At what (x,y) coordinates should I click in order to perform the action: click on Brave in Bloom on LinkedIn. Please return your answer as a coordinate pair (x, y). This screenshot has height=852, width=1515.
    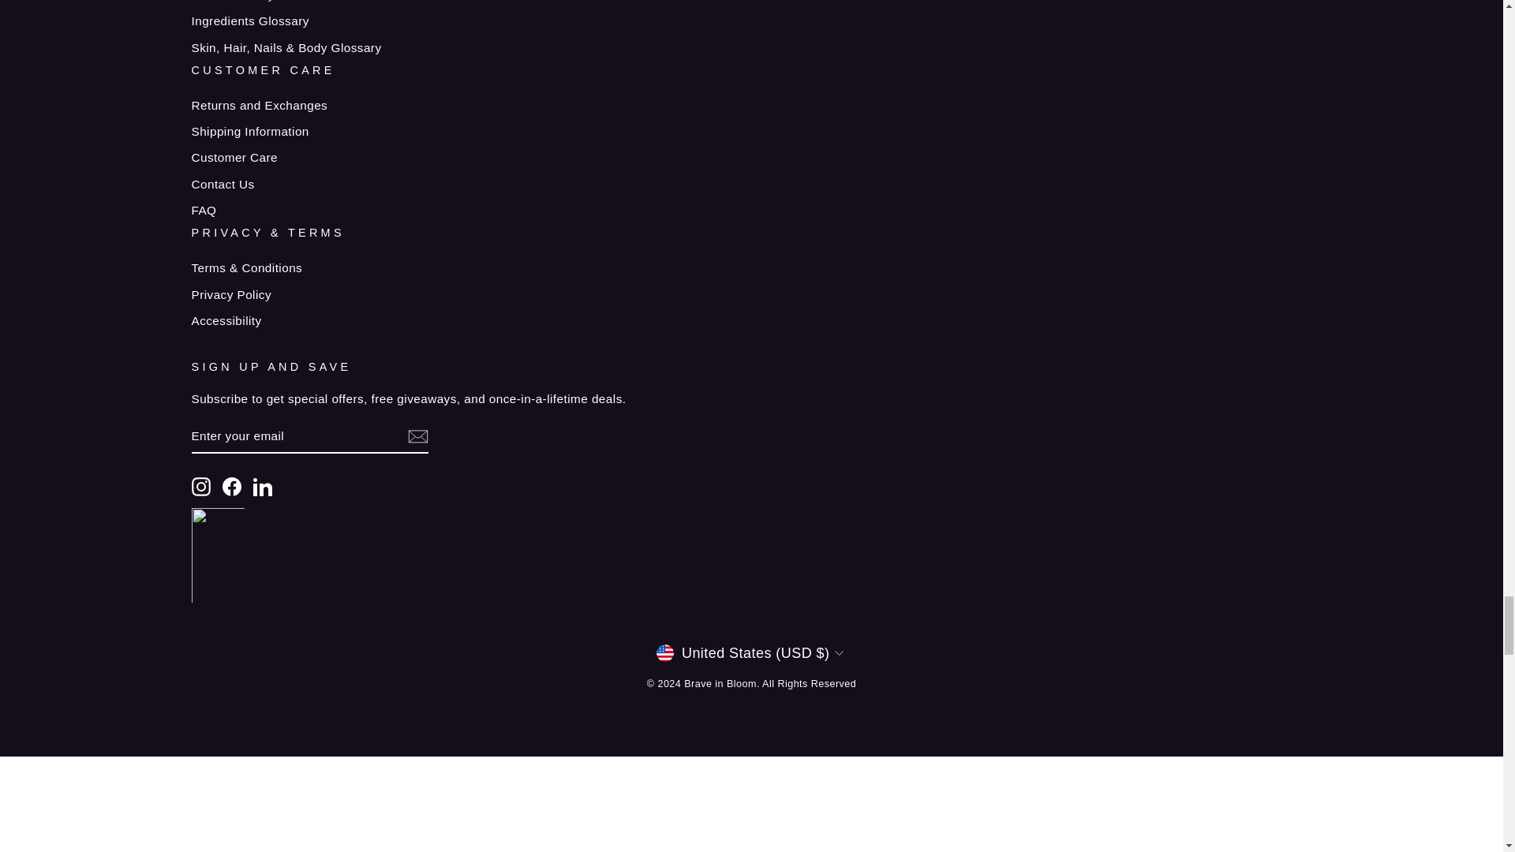
    Looking at the image, I should click on (262, 486).